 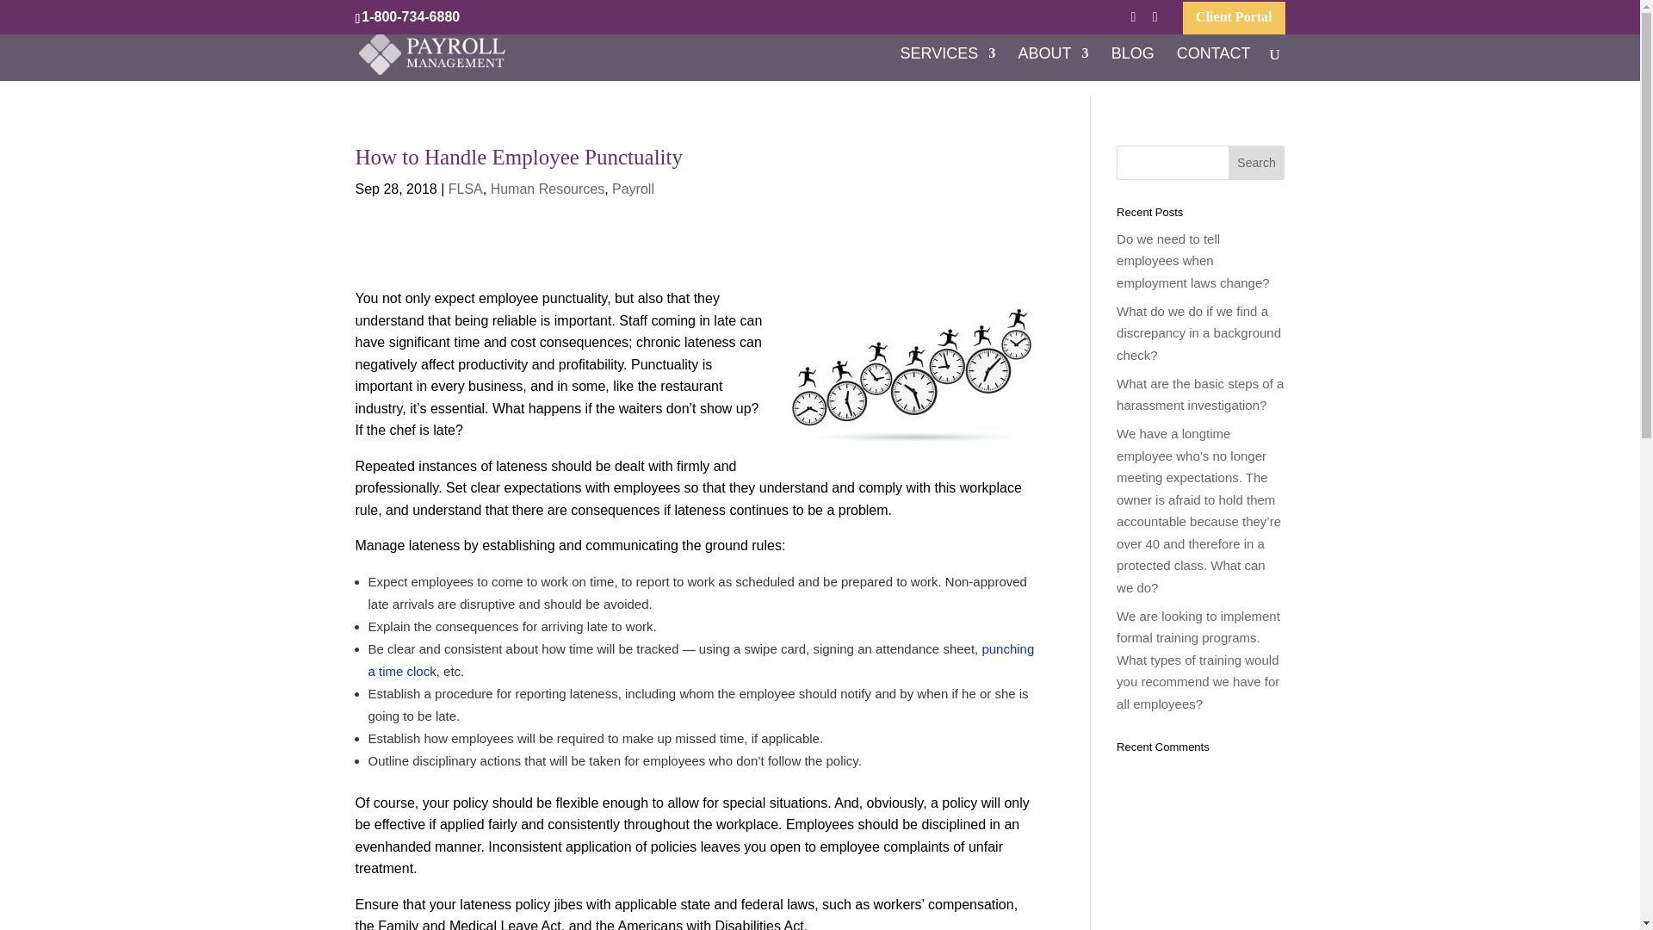 What do you see at coordinates (949, 64) in the screenshot?
I see `SERVICES` at bounding box center [949, 64].